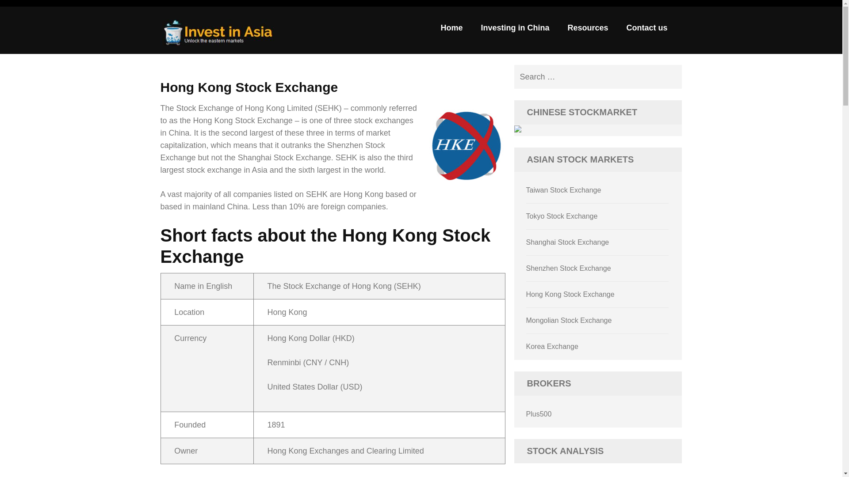  Describe the element at coordinates (587, 31) in the screenshot. I see `Resources` at that location.